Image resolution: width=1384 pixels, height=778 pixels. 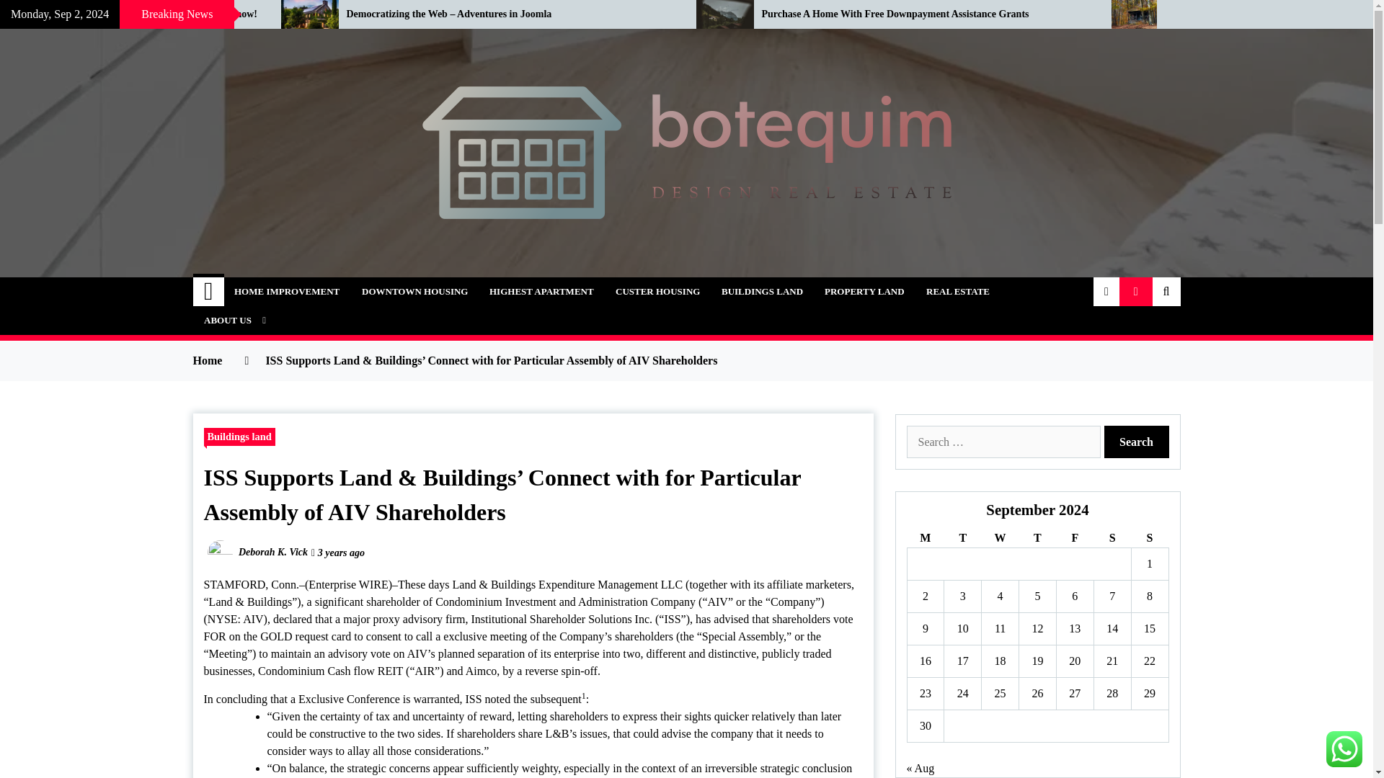 I want to click on Sunday, so click(x=1149, y=539).